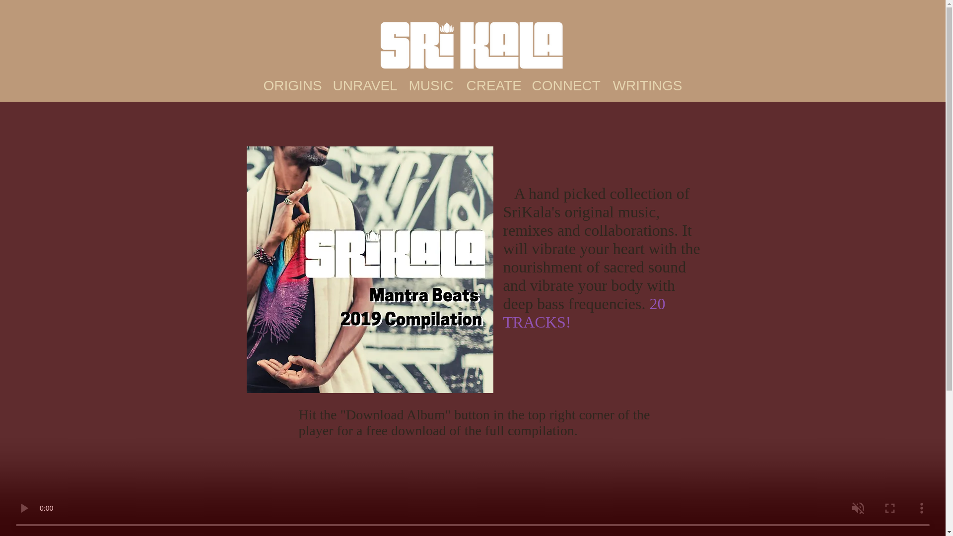 The width and height of the screenshot is (953, 536). What do you see at coordinates (566, 85) in the screenshot?
I see `CONNECT` at bounding box center [566, 85].